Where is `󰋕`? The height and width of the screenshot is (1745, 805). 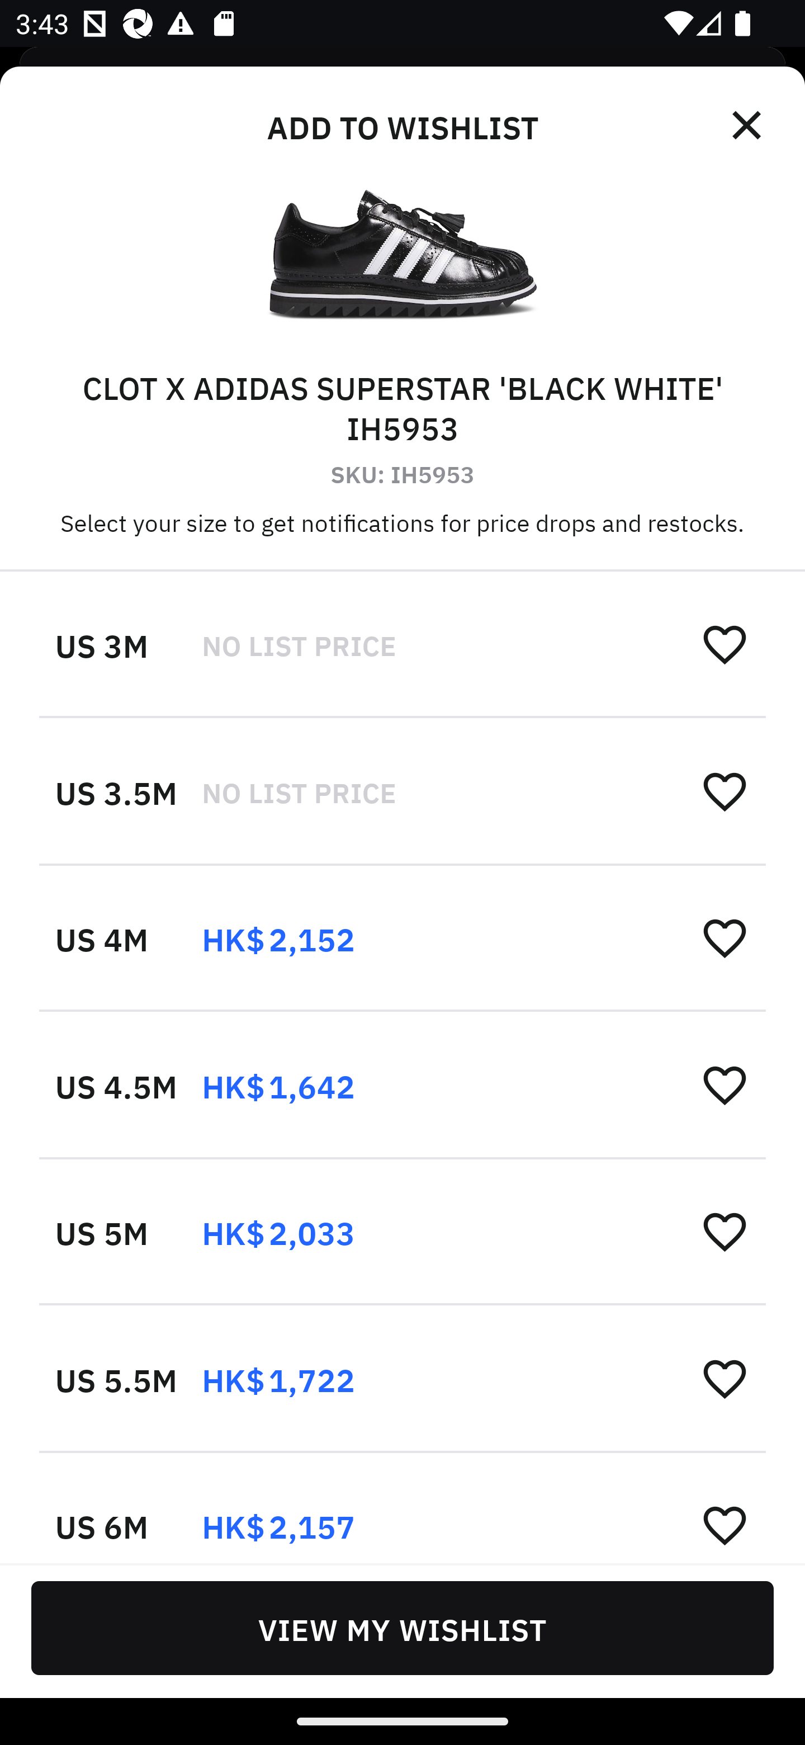 󰋕 is located at coordinates (724, 644).